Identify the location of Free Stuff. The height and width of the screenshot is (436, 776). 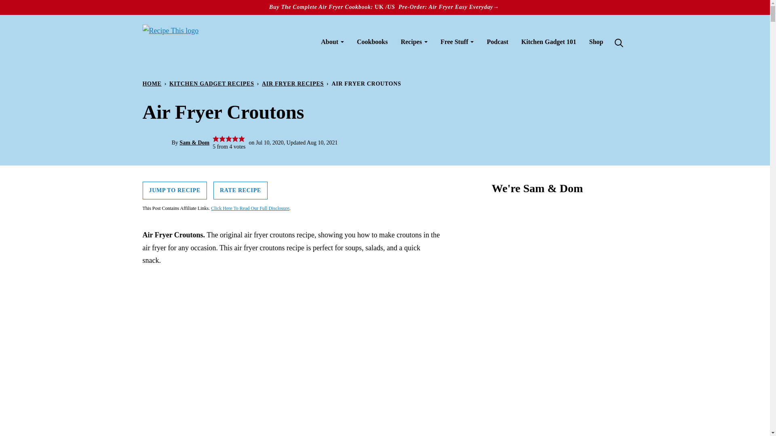
(457, 42).